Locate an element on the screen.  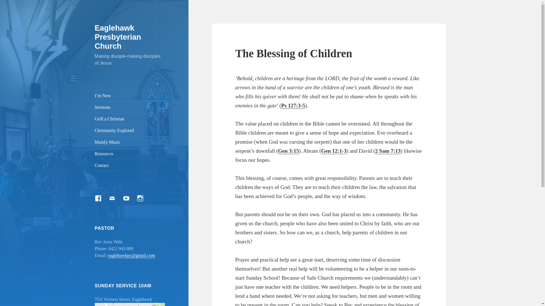
YouTube is located at coordinates (130, 202).